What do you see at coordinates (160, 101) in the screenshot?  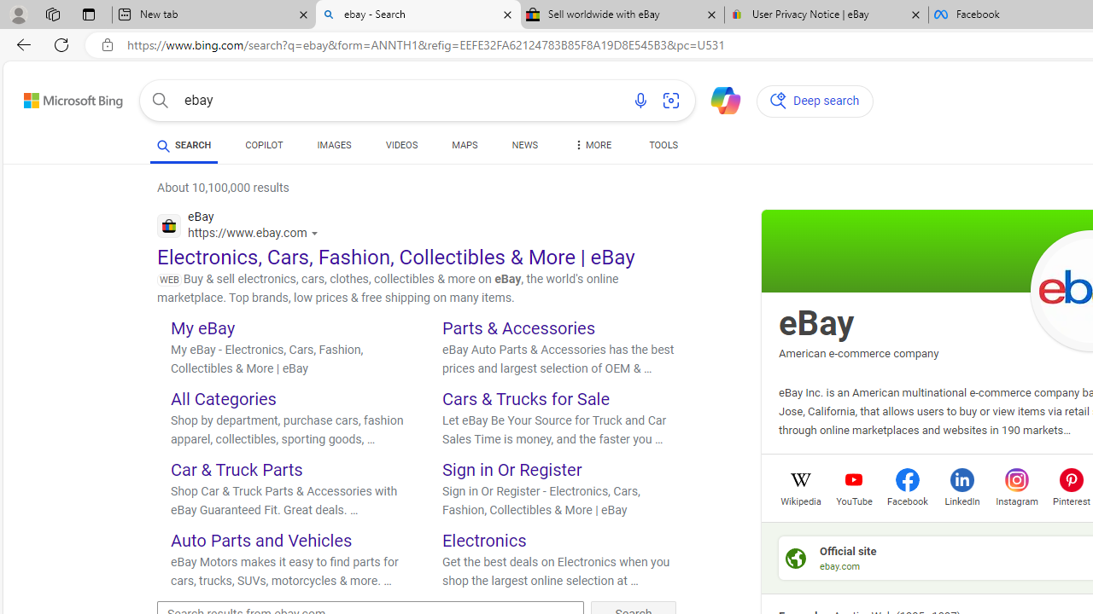 I see `Search button` at bounding box center [160, 101].